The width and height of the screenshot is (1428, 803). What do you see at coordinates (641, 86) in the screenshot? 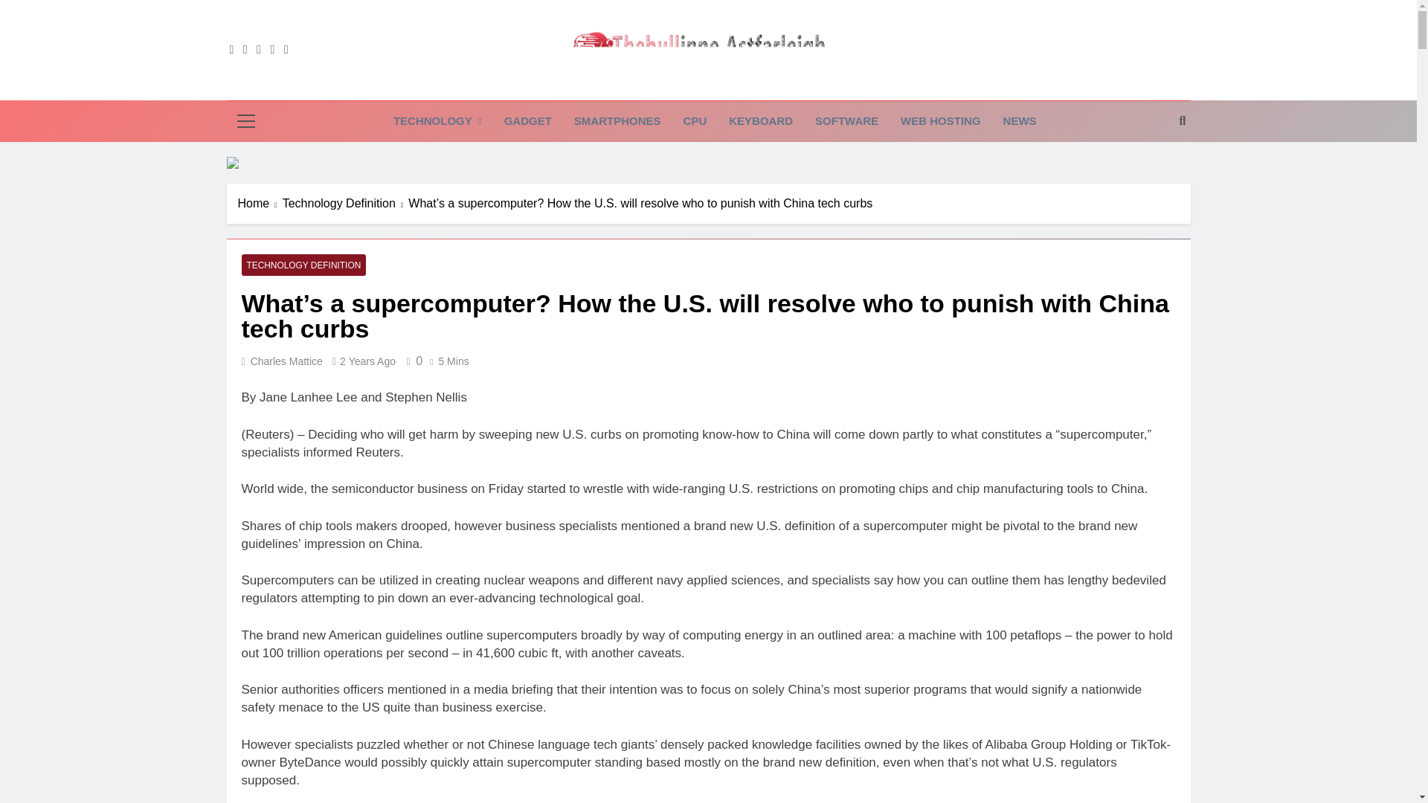
I see `Thebullinne Astfarleigh` at bounding box center [641, 86].